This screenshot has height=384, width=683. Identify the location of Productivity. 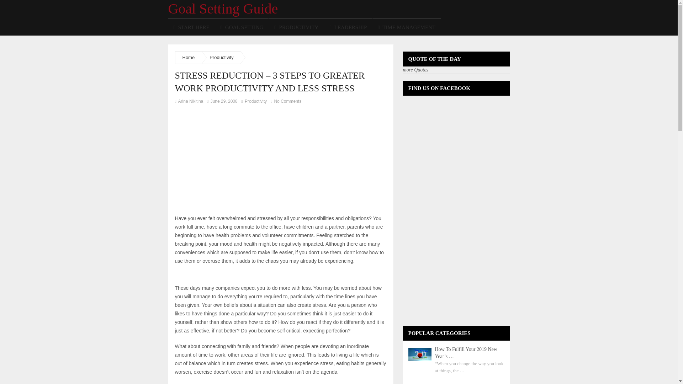
(255, 101).